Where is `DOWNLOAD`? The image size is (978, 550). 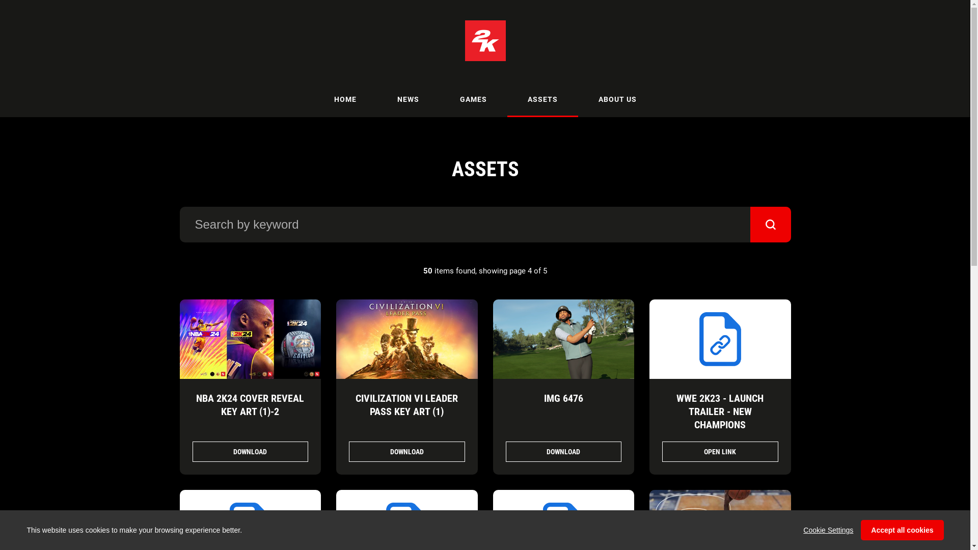
DOWNLOAD is located at coordinates (407, 452).